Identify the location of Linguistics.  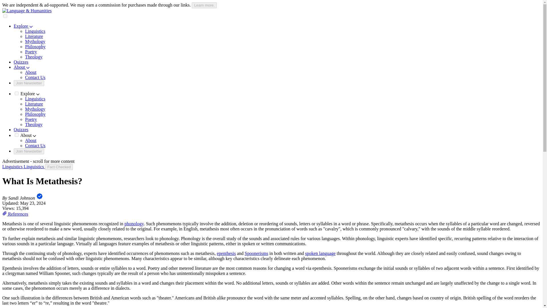
(35, 99).